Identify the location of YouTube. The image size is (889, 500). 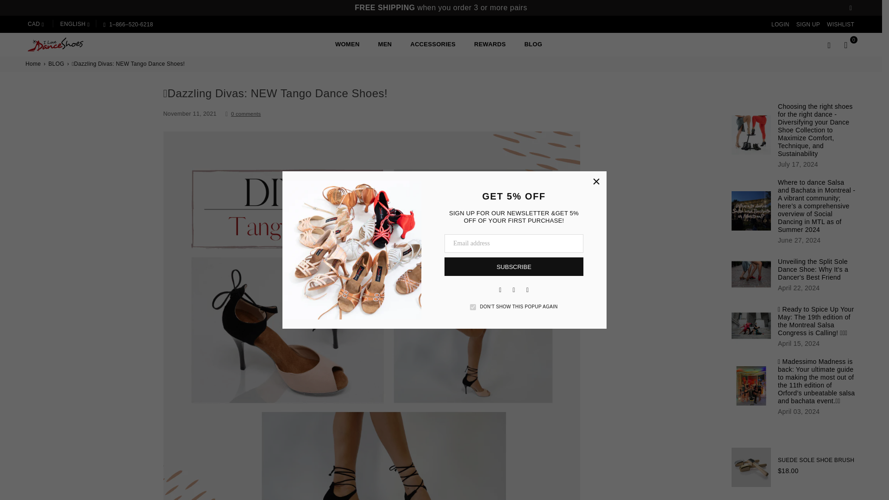
(527, 290).